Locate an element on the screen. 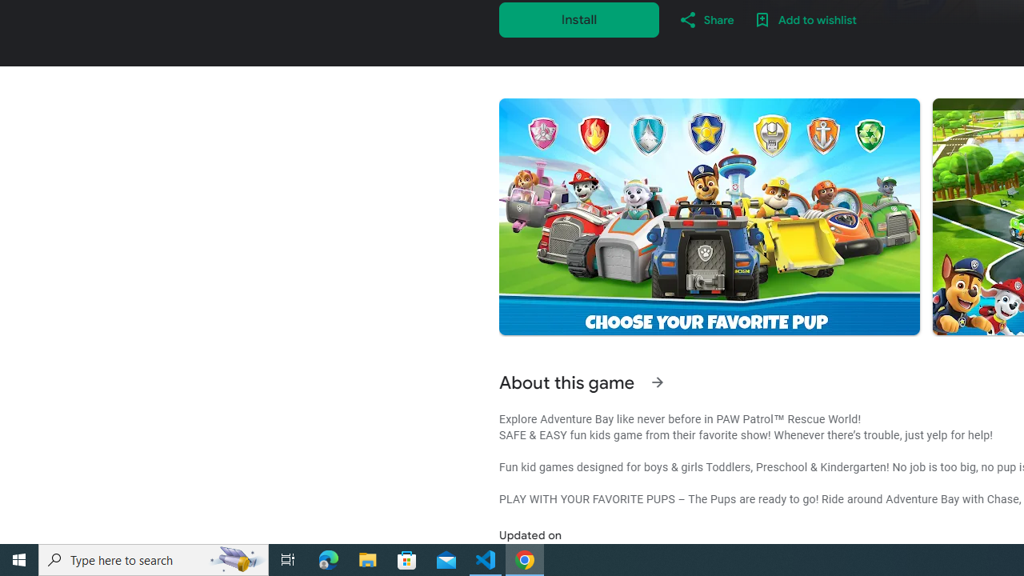  See more information on About this game is located at coordinates (658, 382).